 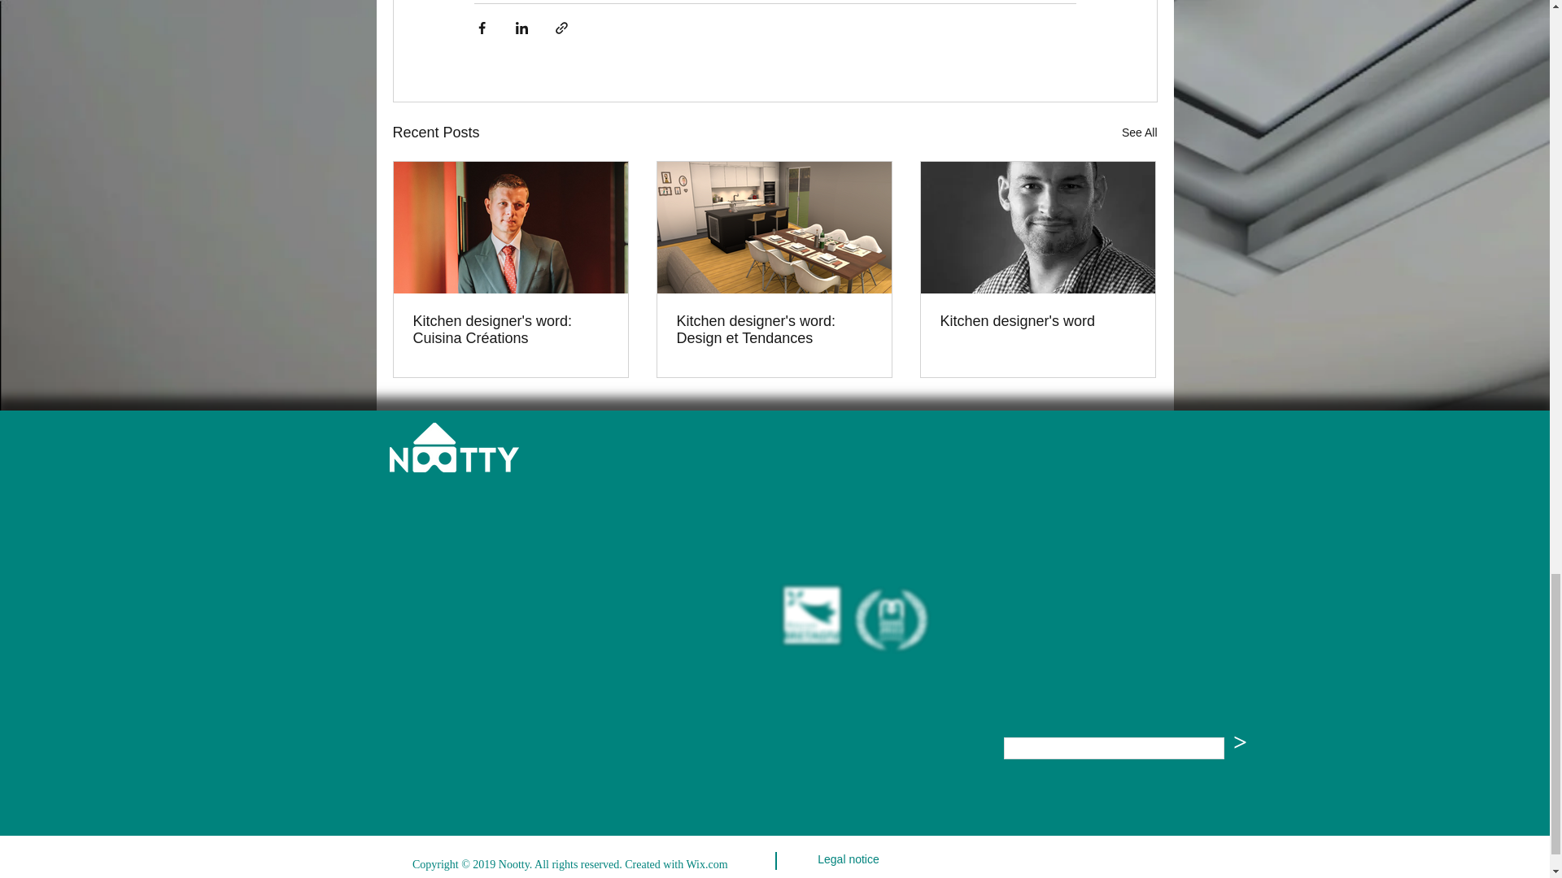 What do you see at coordinates (708, 865) in the screenshot?
I see `Wix.com ` at bounding box center [708, 865].